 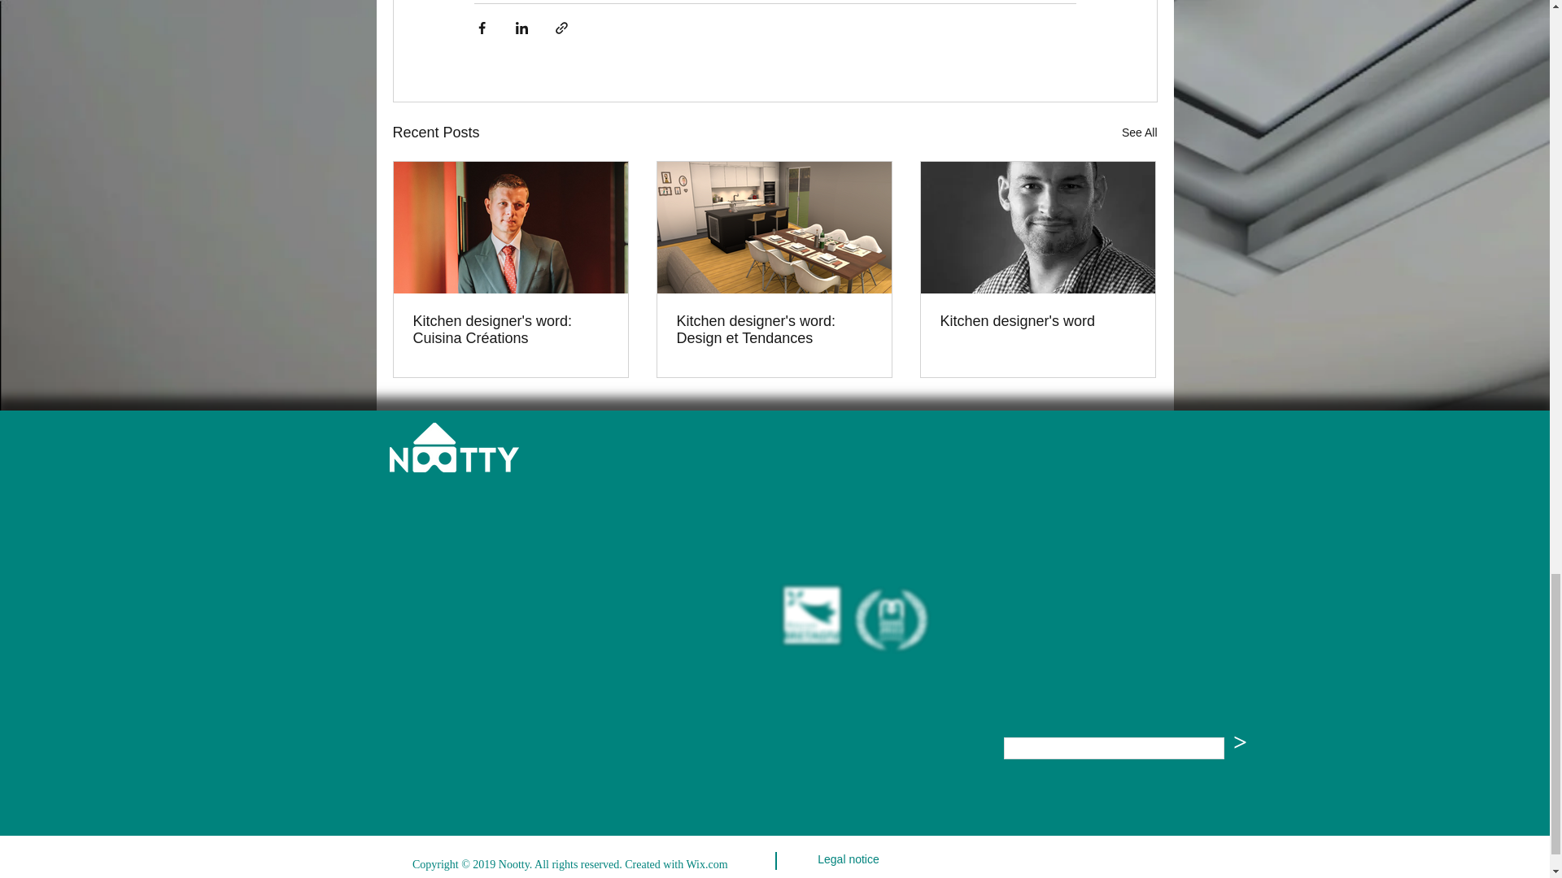 What do you see at coordinates (708, 865) in the screenshot?
I see `Wix.com ` at bounding box center [708, 865].